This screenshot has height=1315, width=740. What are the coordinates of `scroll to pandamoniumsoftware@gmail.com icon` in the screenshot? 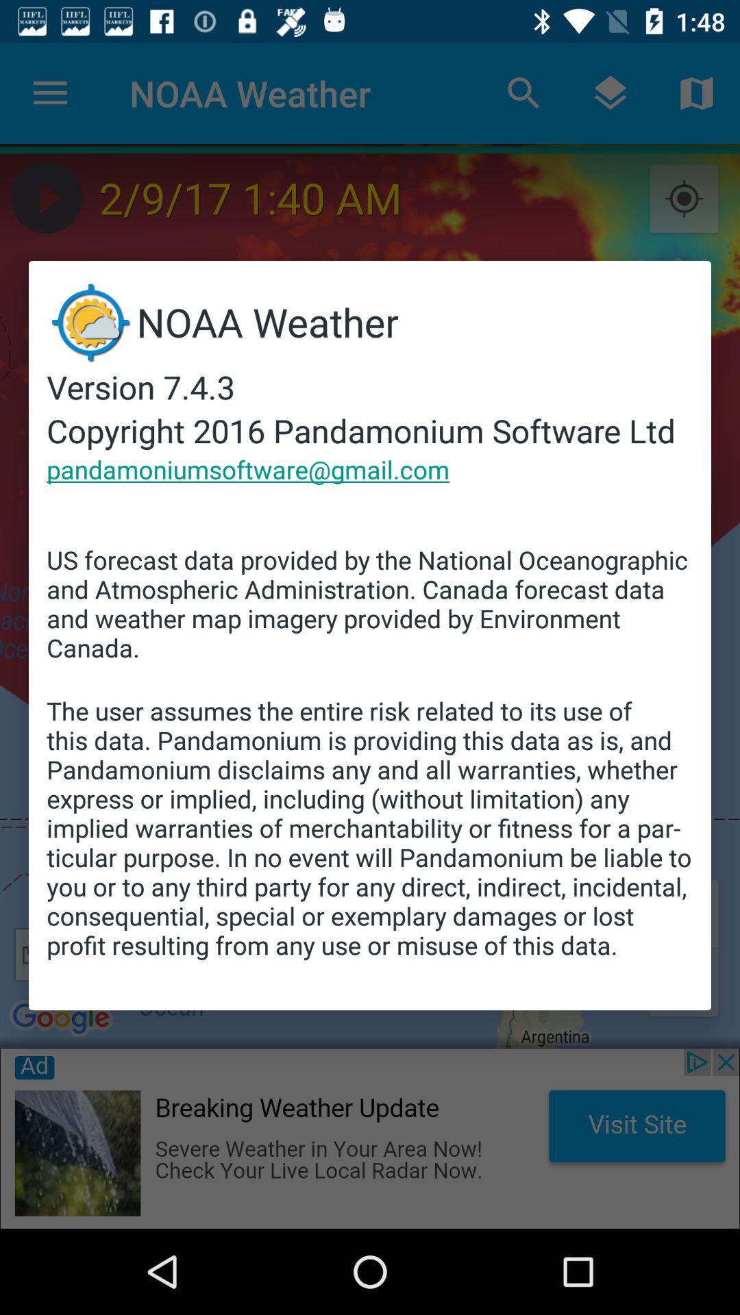 It's located at (248, 469).